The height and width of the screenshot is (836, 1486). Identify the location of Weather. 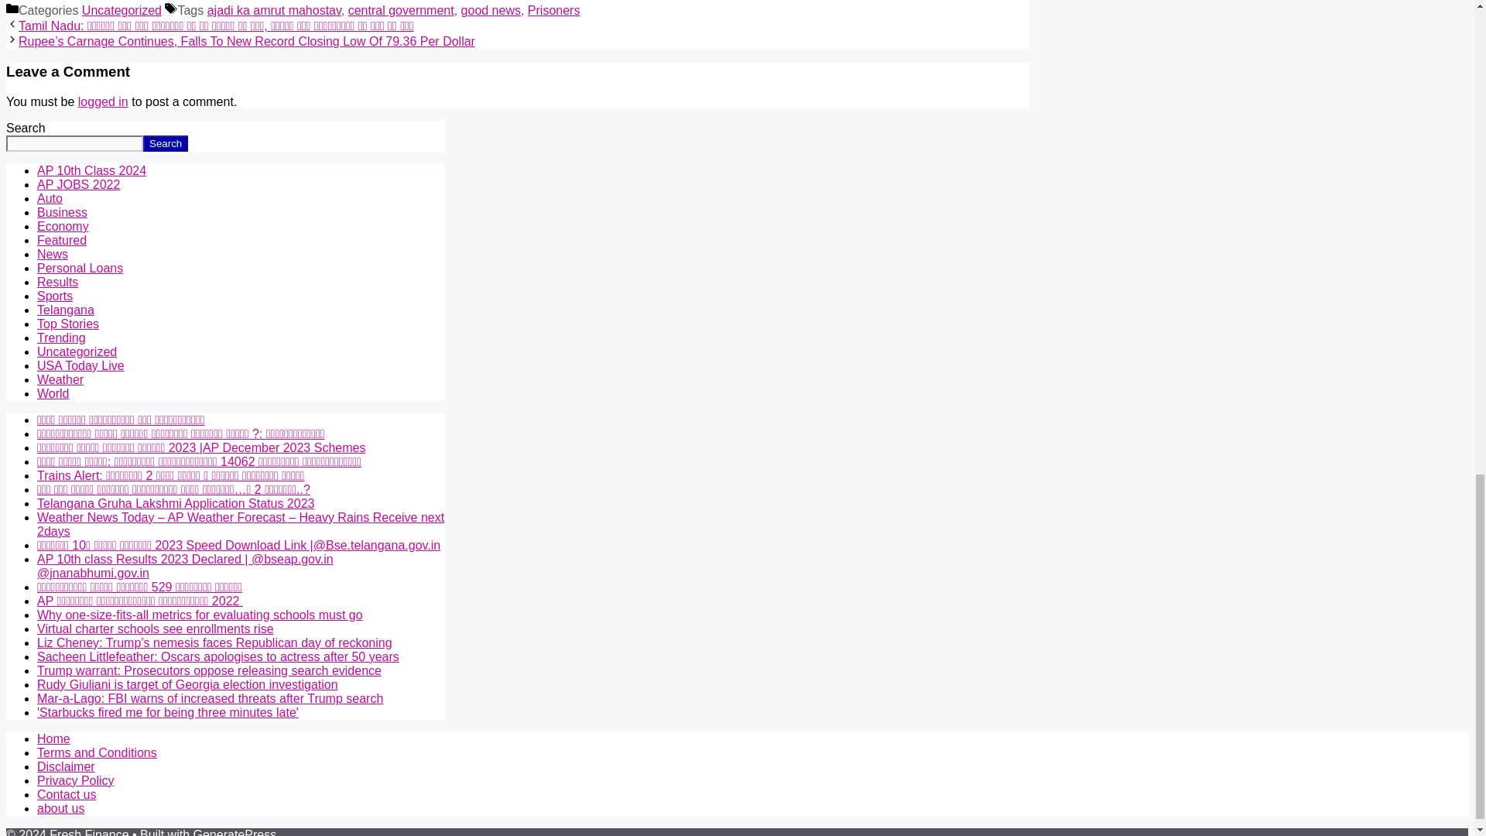
(60, 379).